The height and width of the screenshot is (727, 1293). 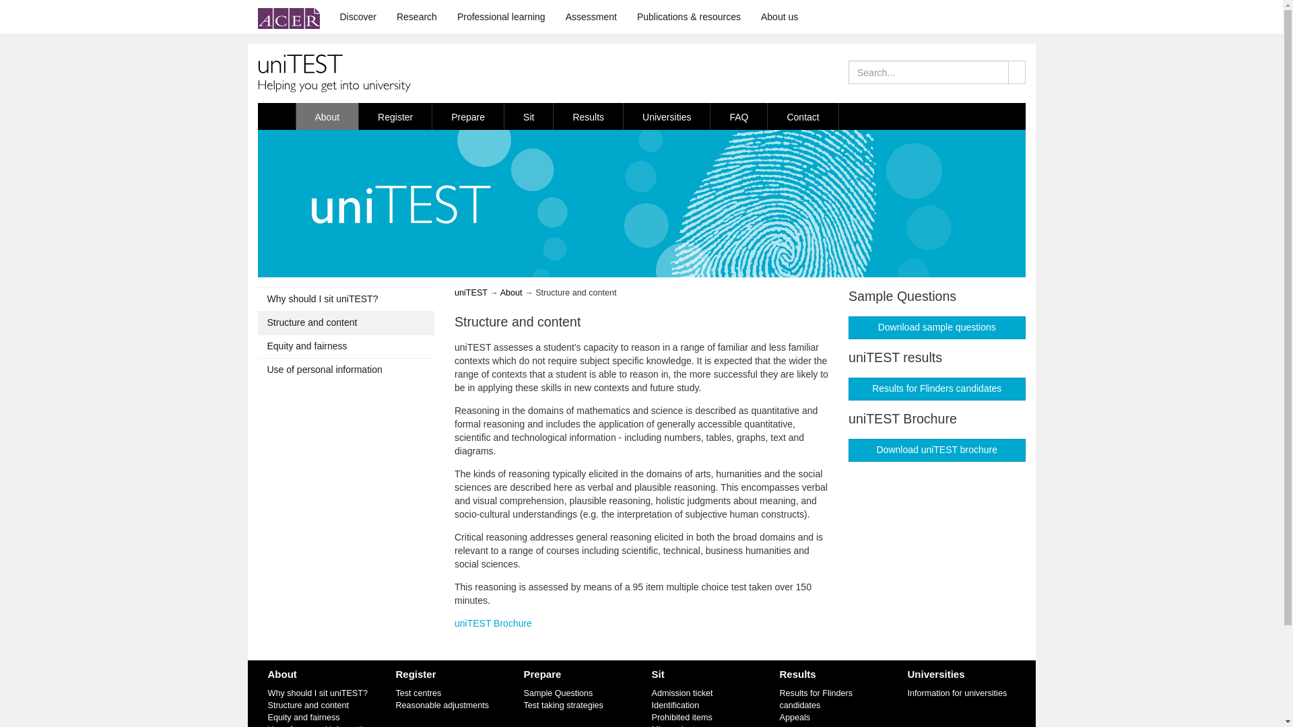 I want to click on Why should I sit uniTEST?, so click(x=317, y=693).